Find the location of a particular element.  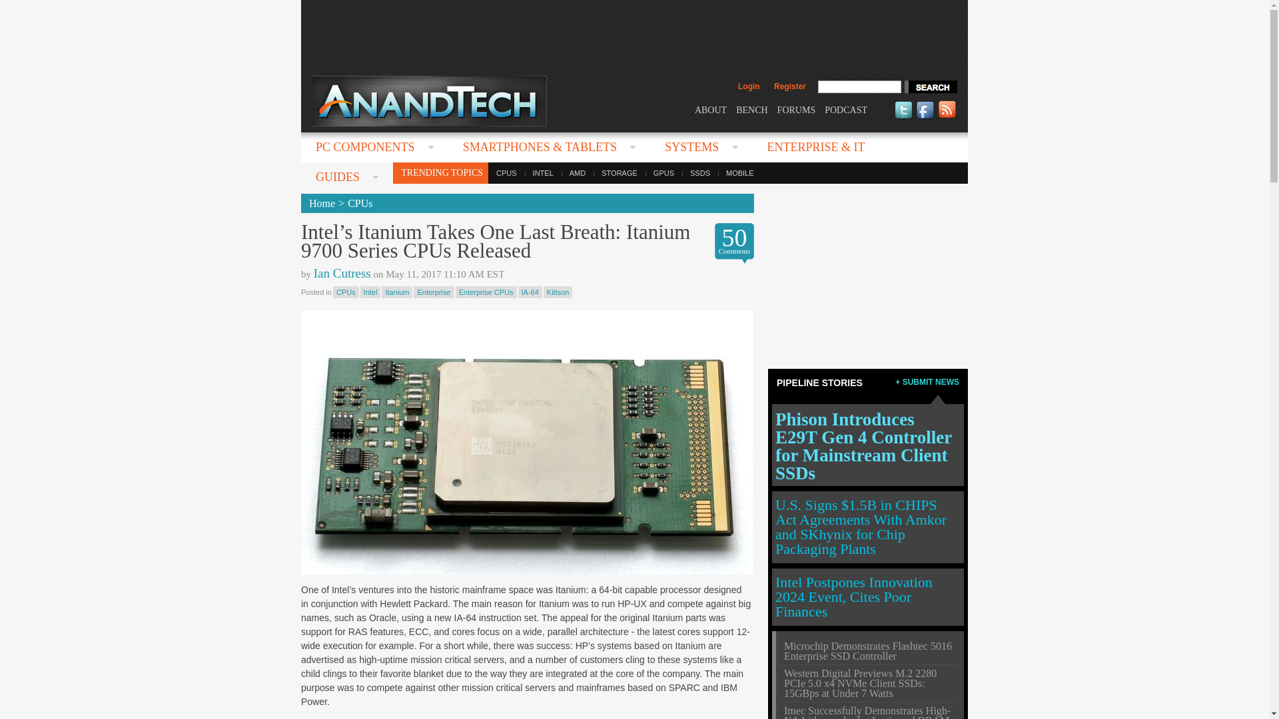

BENCH is located at coordinates (751, 109).